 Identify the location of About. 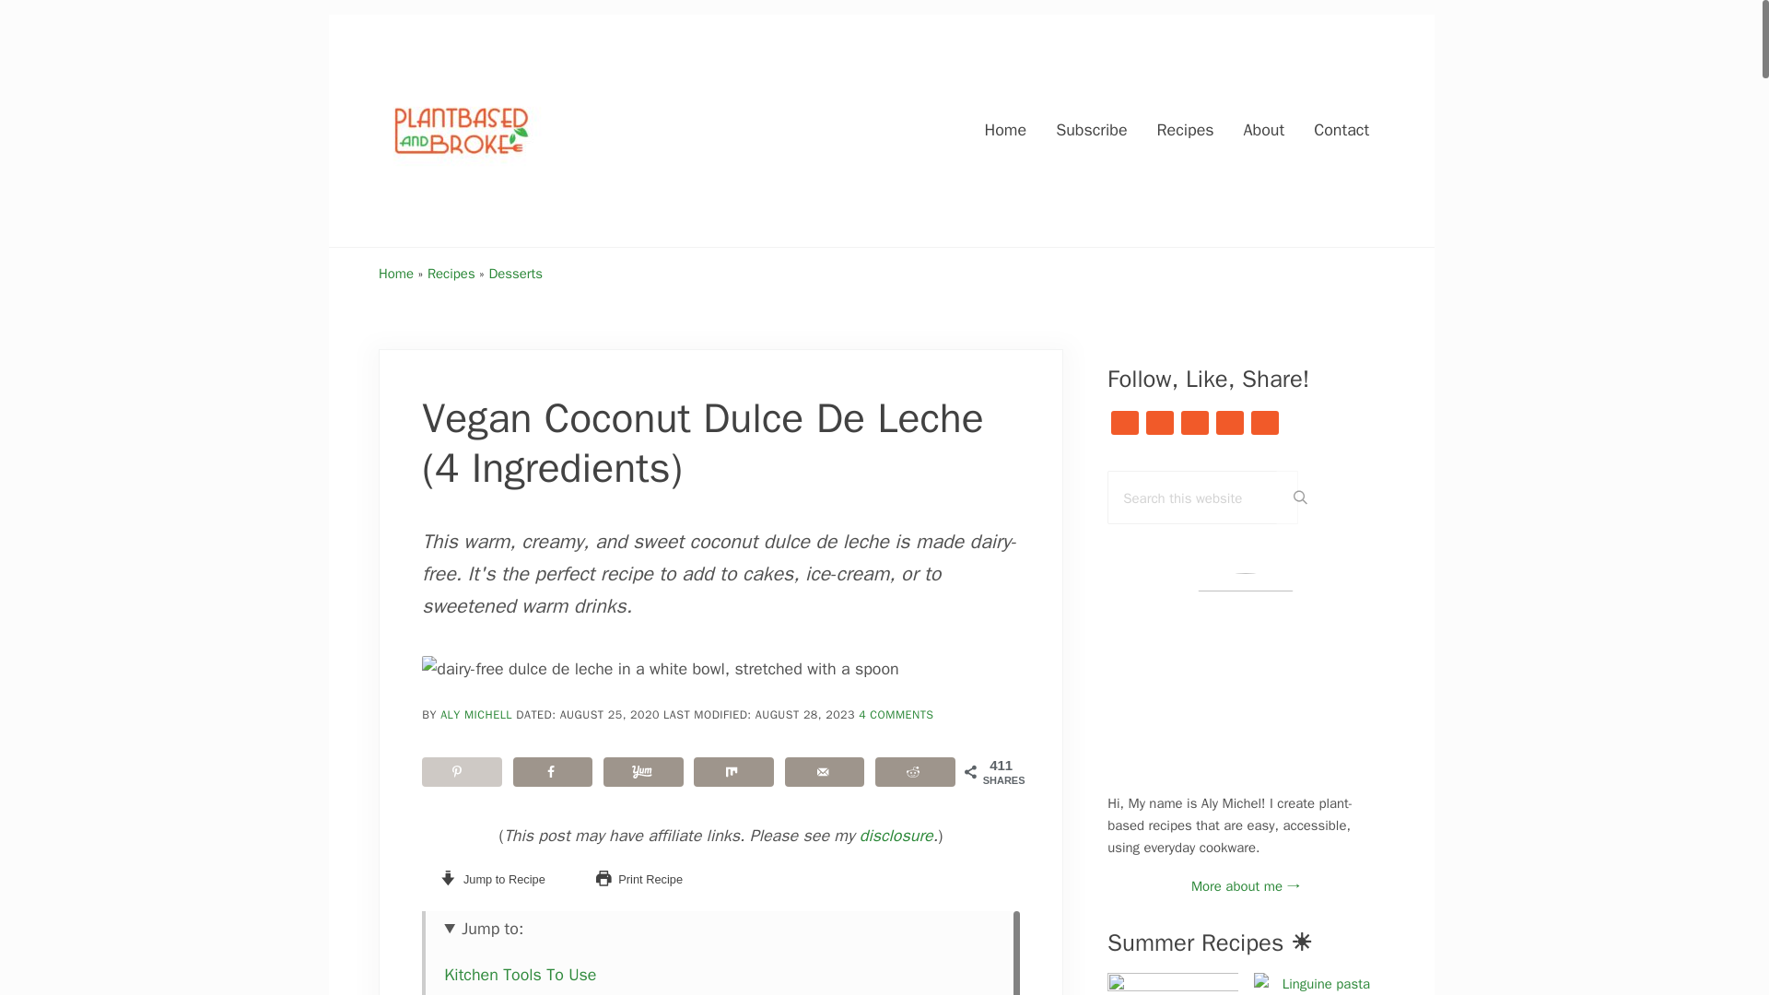
(1264, 130).